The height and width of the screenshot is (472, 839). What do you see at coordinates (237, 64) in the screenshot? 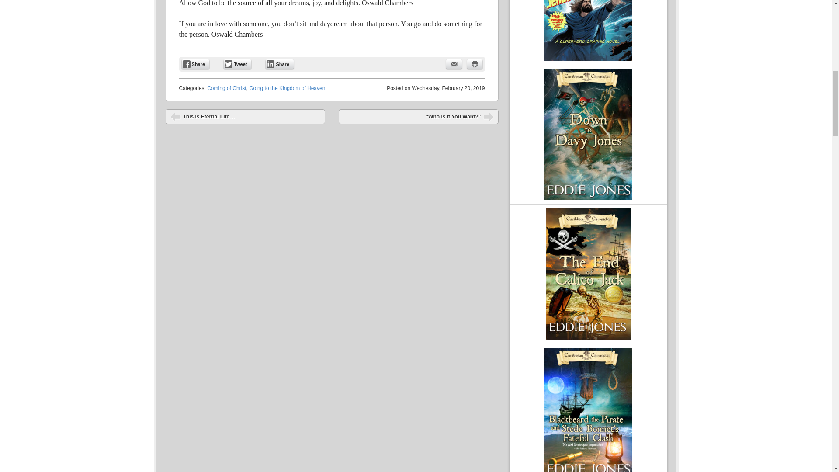
I see `Tweet this Post` at bounding box center [237, 64].